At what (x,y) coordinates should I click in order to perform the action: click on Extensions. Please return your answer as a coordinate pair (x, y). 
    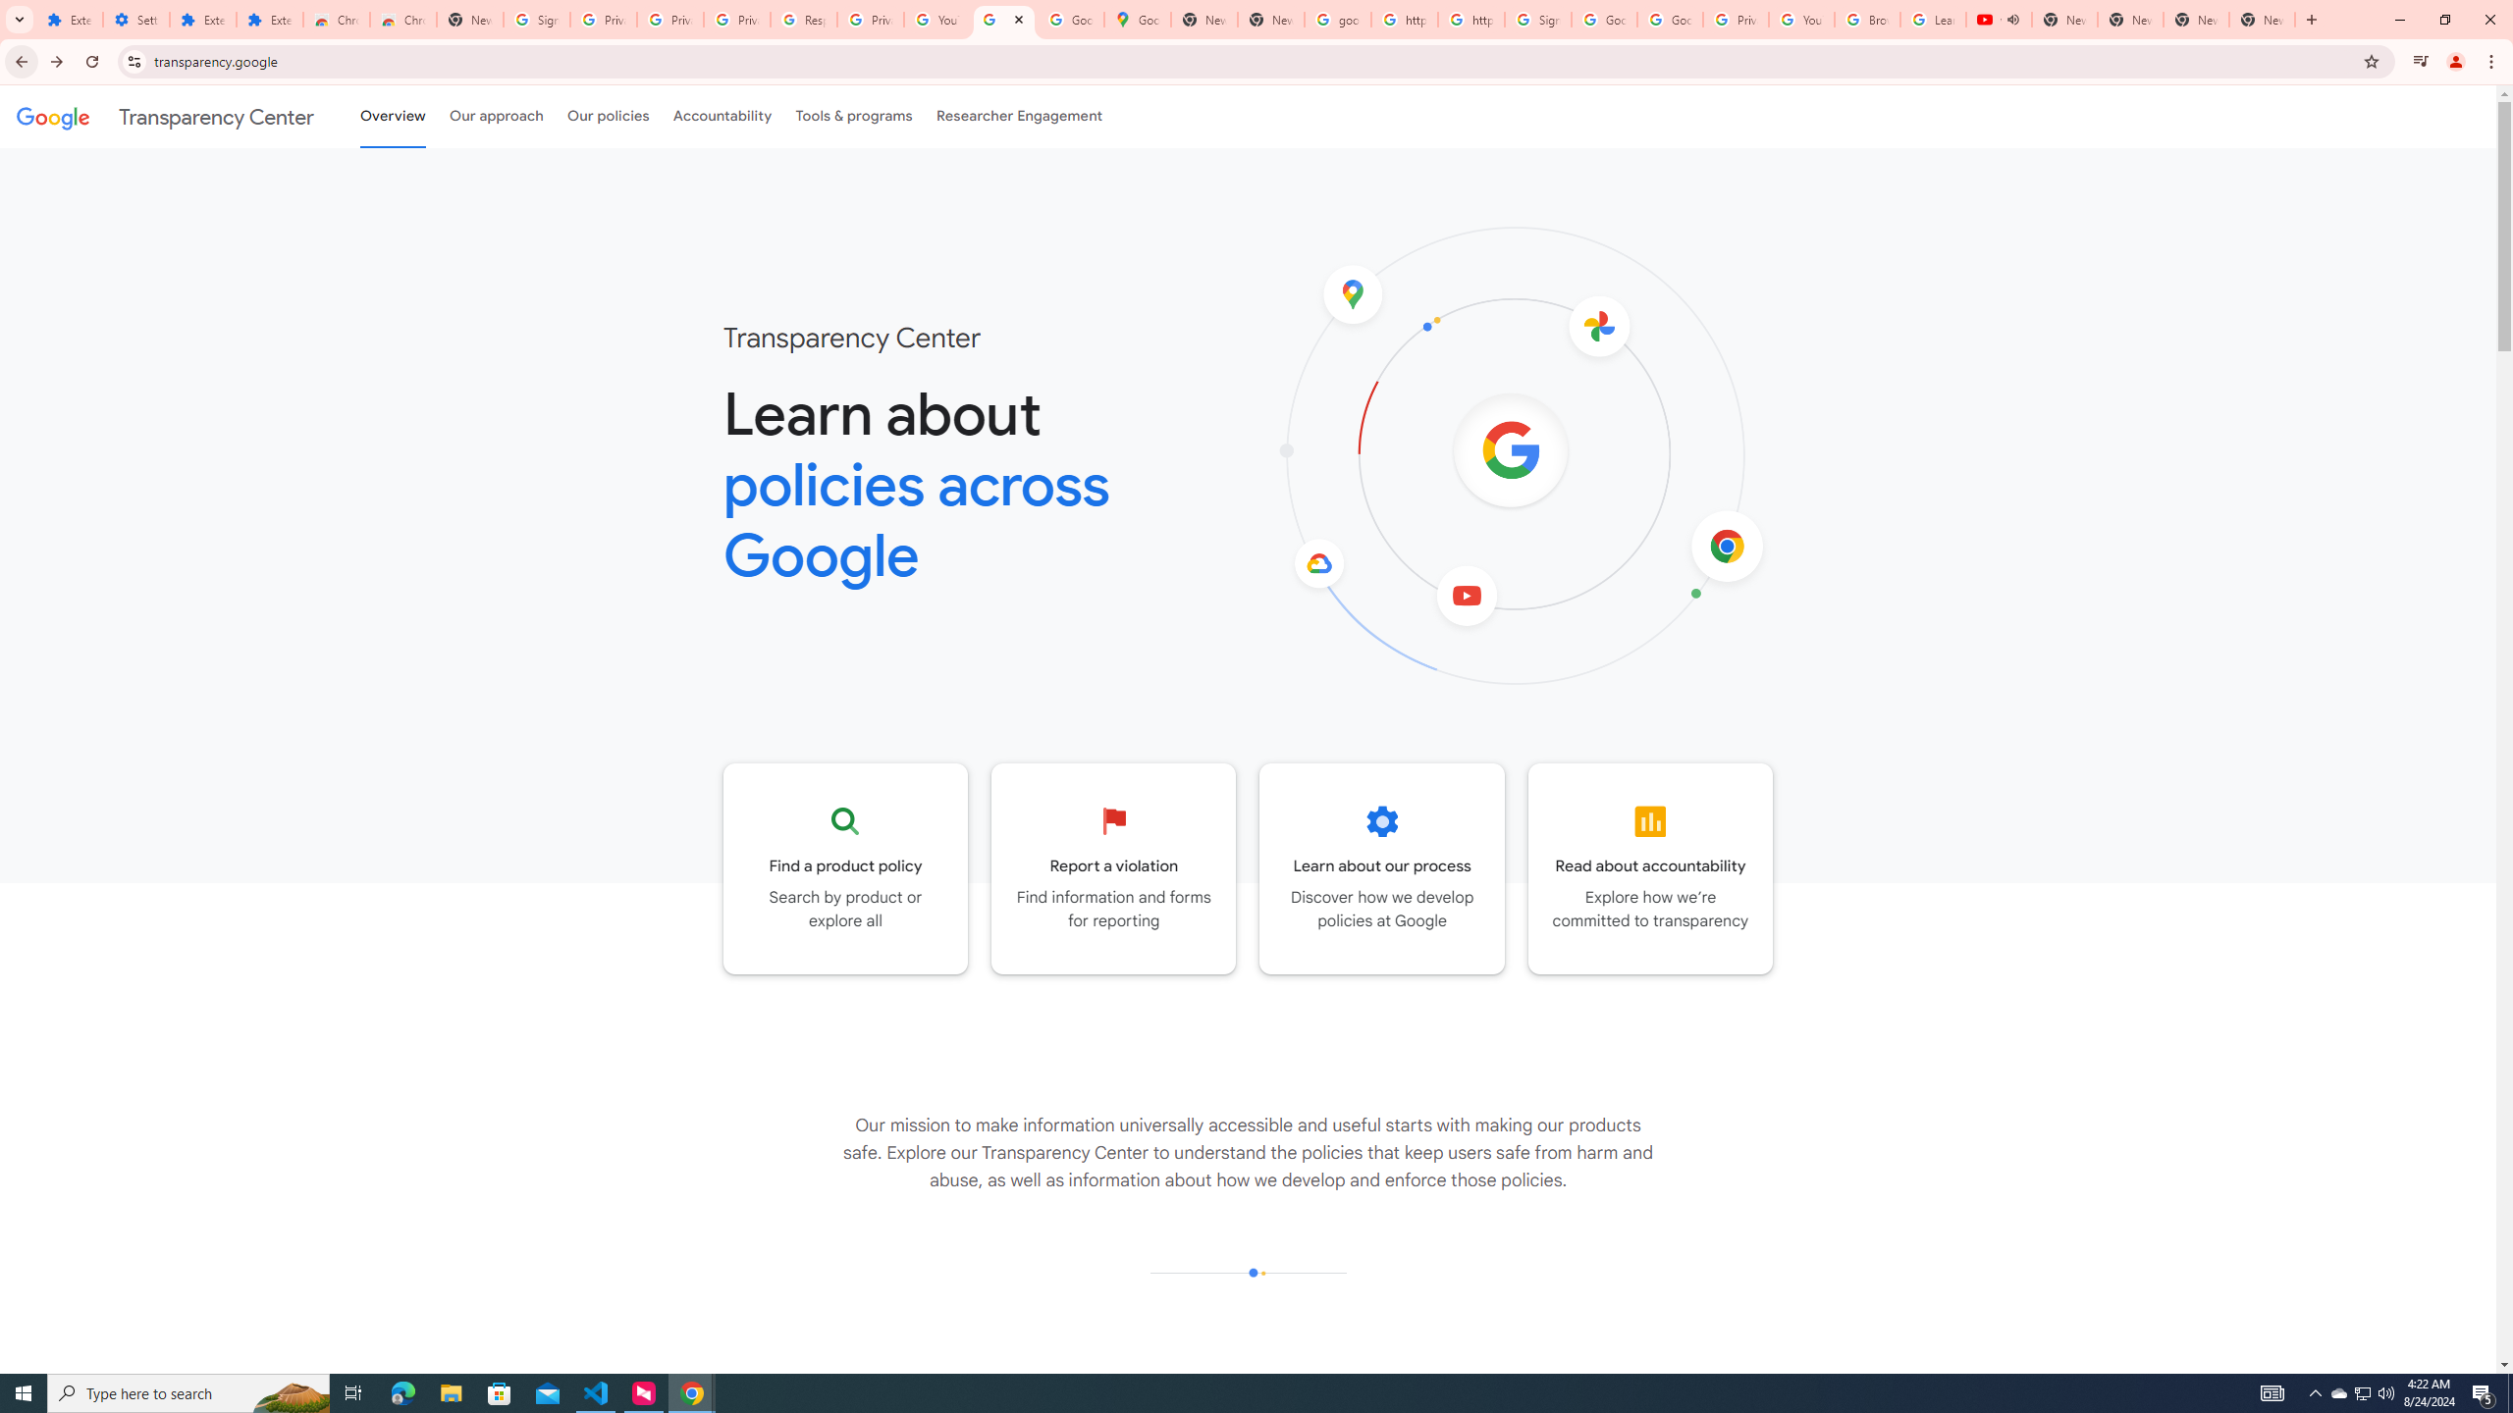
    Looking at the image, I should click on (202, 20).